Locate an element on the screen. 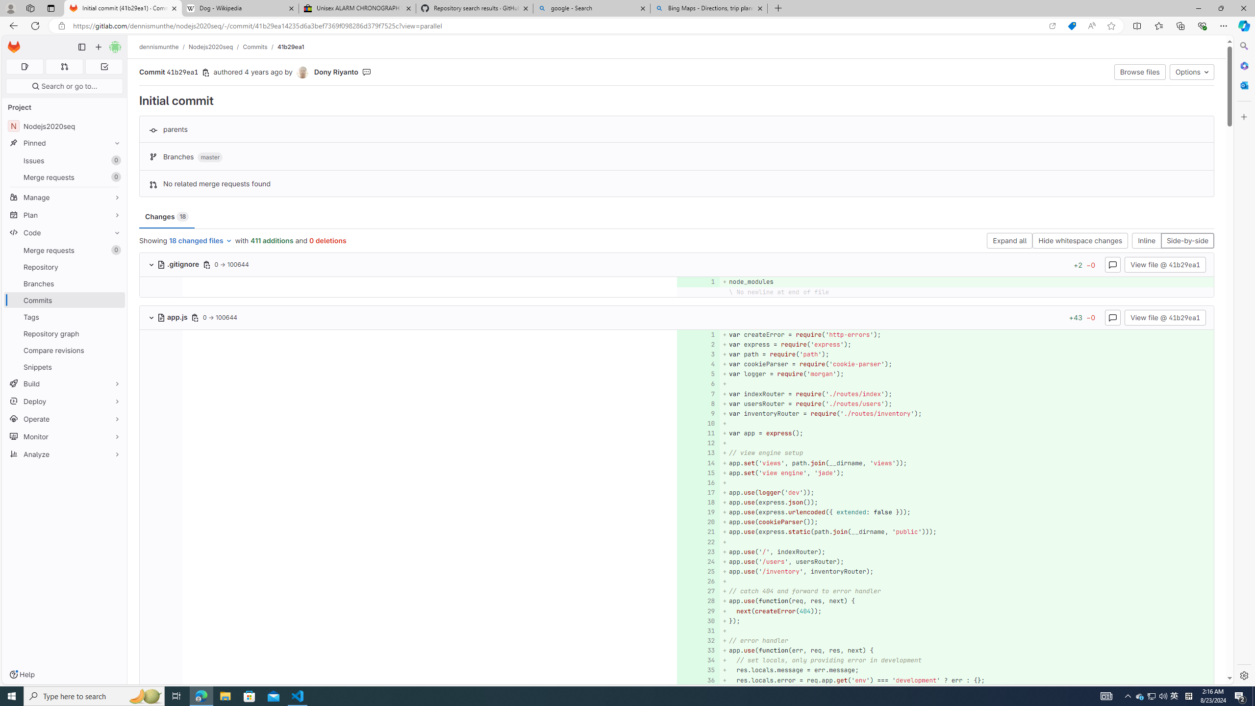  12 is located at coordinates (697, 443).